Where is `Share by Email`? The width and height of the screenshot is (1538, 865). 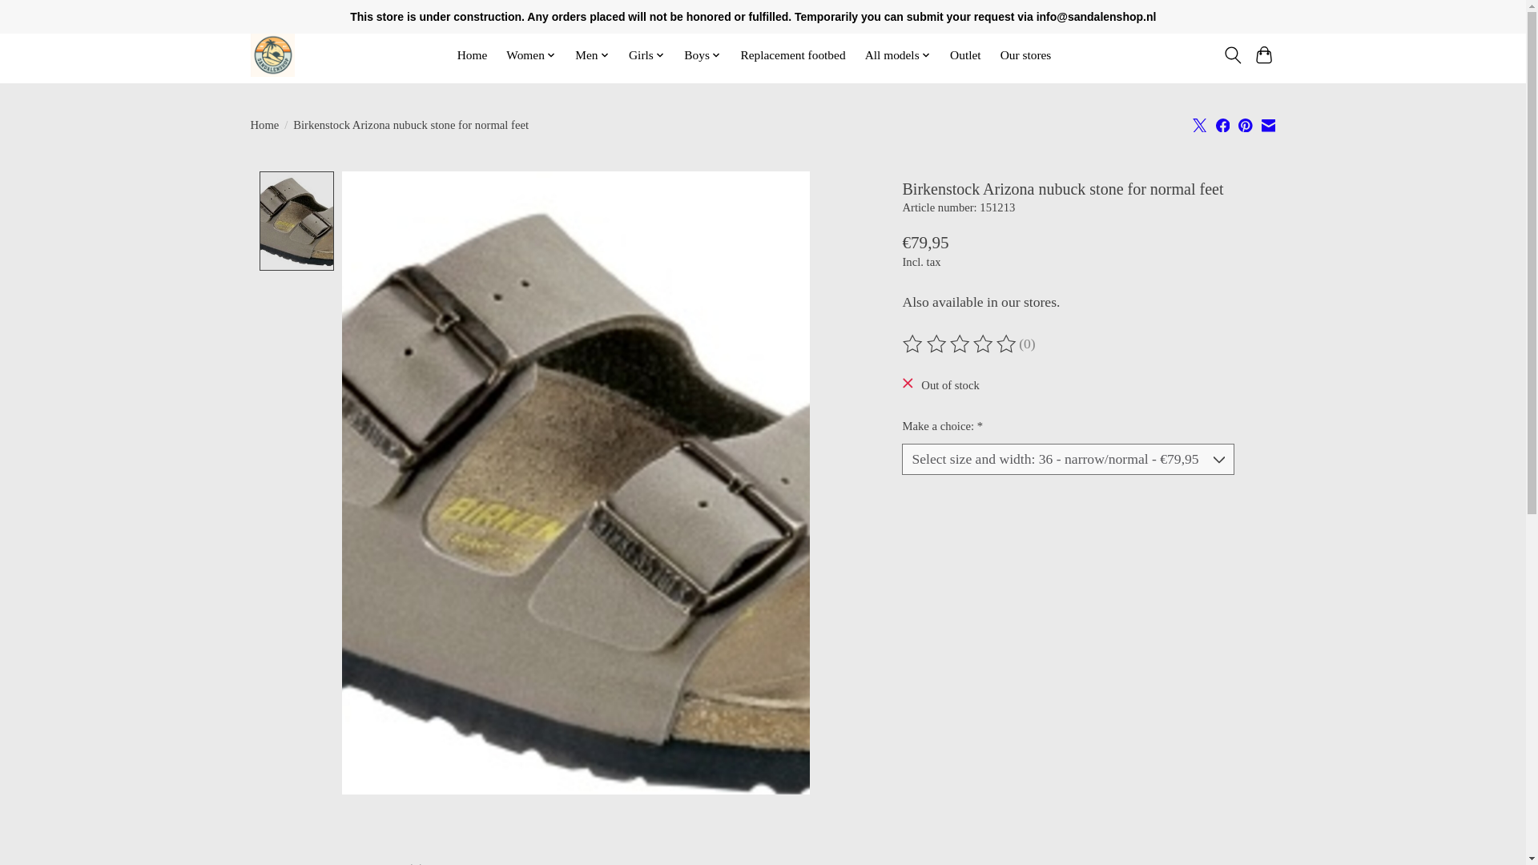
Share by Email is located at coordinates (1267, 125).